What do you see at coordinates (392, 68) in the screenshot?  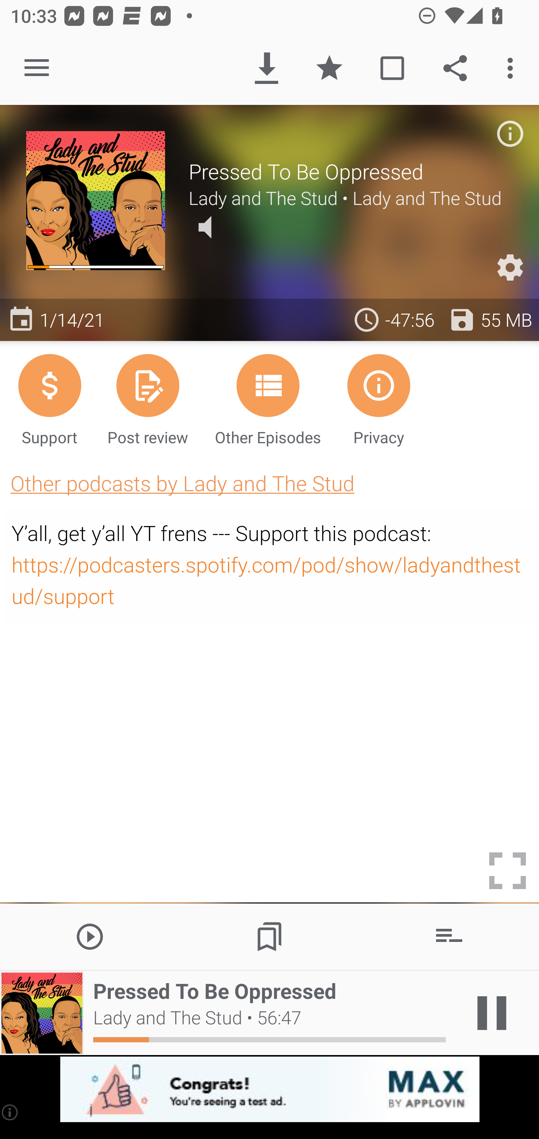 I see `Mark played / unplayed` at bounding box center [392, 68].